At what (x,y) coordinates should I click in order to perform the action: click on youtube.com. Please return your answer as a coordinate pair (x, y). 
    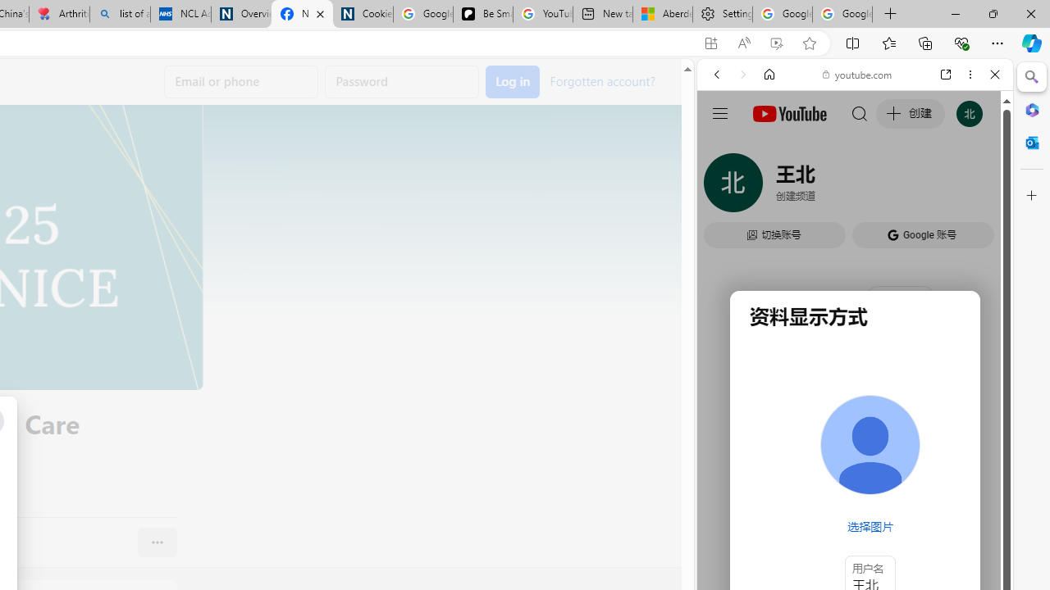
    Looking at the image, I should click on (858, 74).